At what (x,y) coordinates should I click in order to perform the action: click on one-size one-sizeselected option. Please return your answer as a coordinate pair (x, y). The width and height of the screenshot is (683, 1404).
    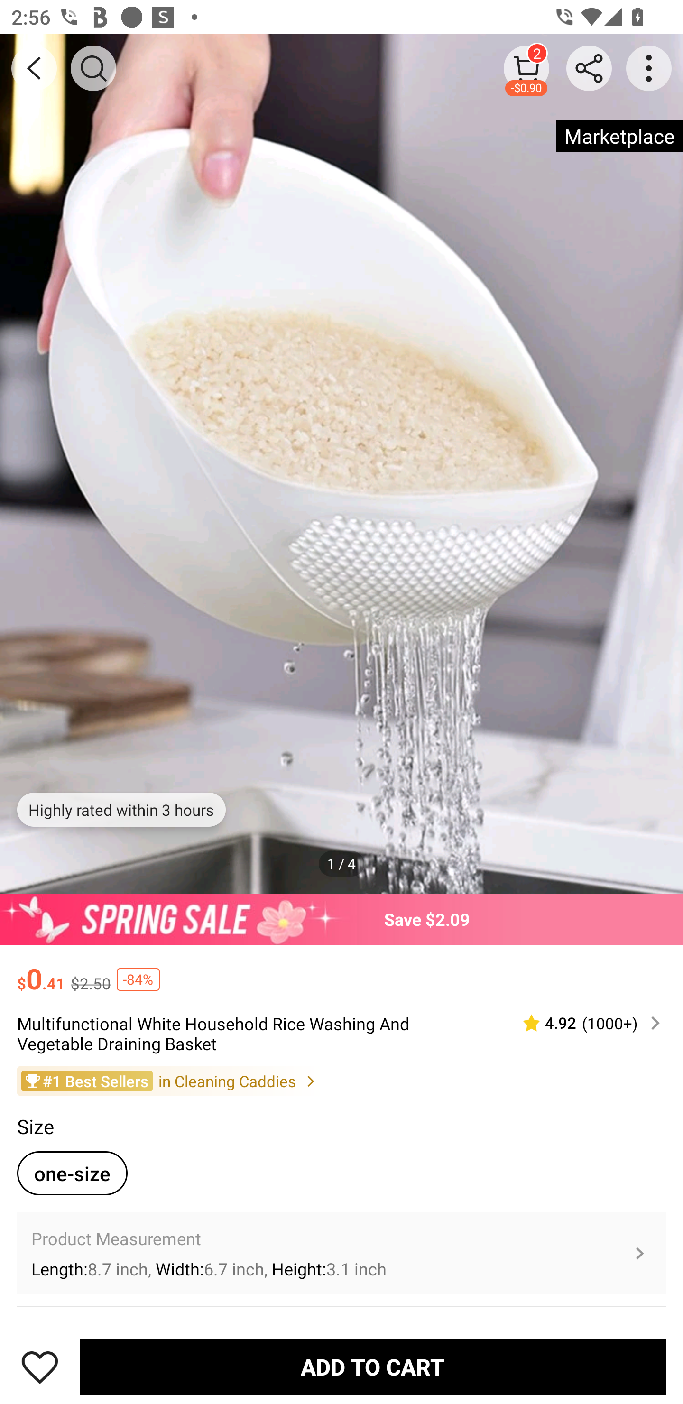
    Looking at the image, I should click on (72, 1173).